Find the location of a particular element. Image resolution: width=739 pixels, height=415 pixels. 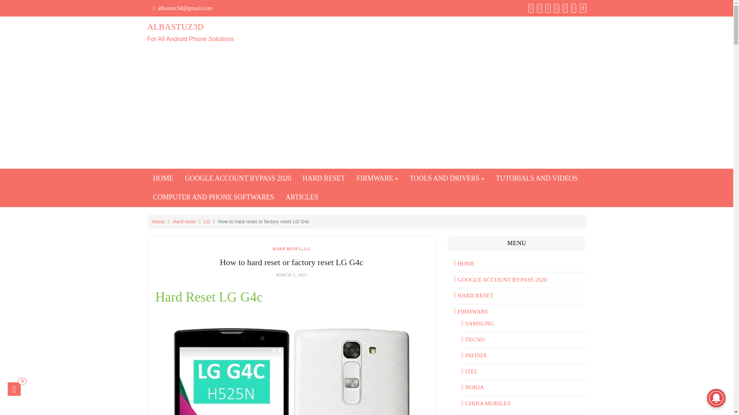

0 is located at coordinates (324, 178).